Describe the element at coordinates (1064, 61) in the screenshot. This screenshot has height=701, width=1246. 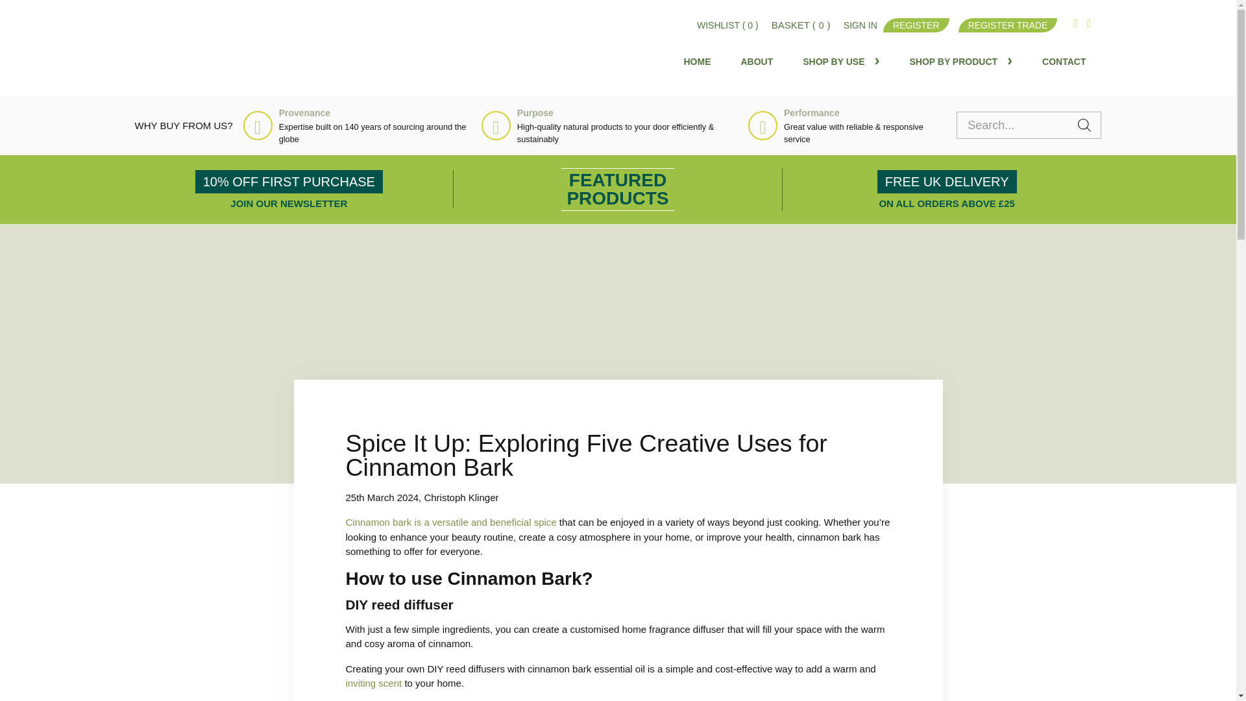
I see `CONTACT` at that location.